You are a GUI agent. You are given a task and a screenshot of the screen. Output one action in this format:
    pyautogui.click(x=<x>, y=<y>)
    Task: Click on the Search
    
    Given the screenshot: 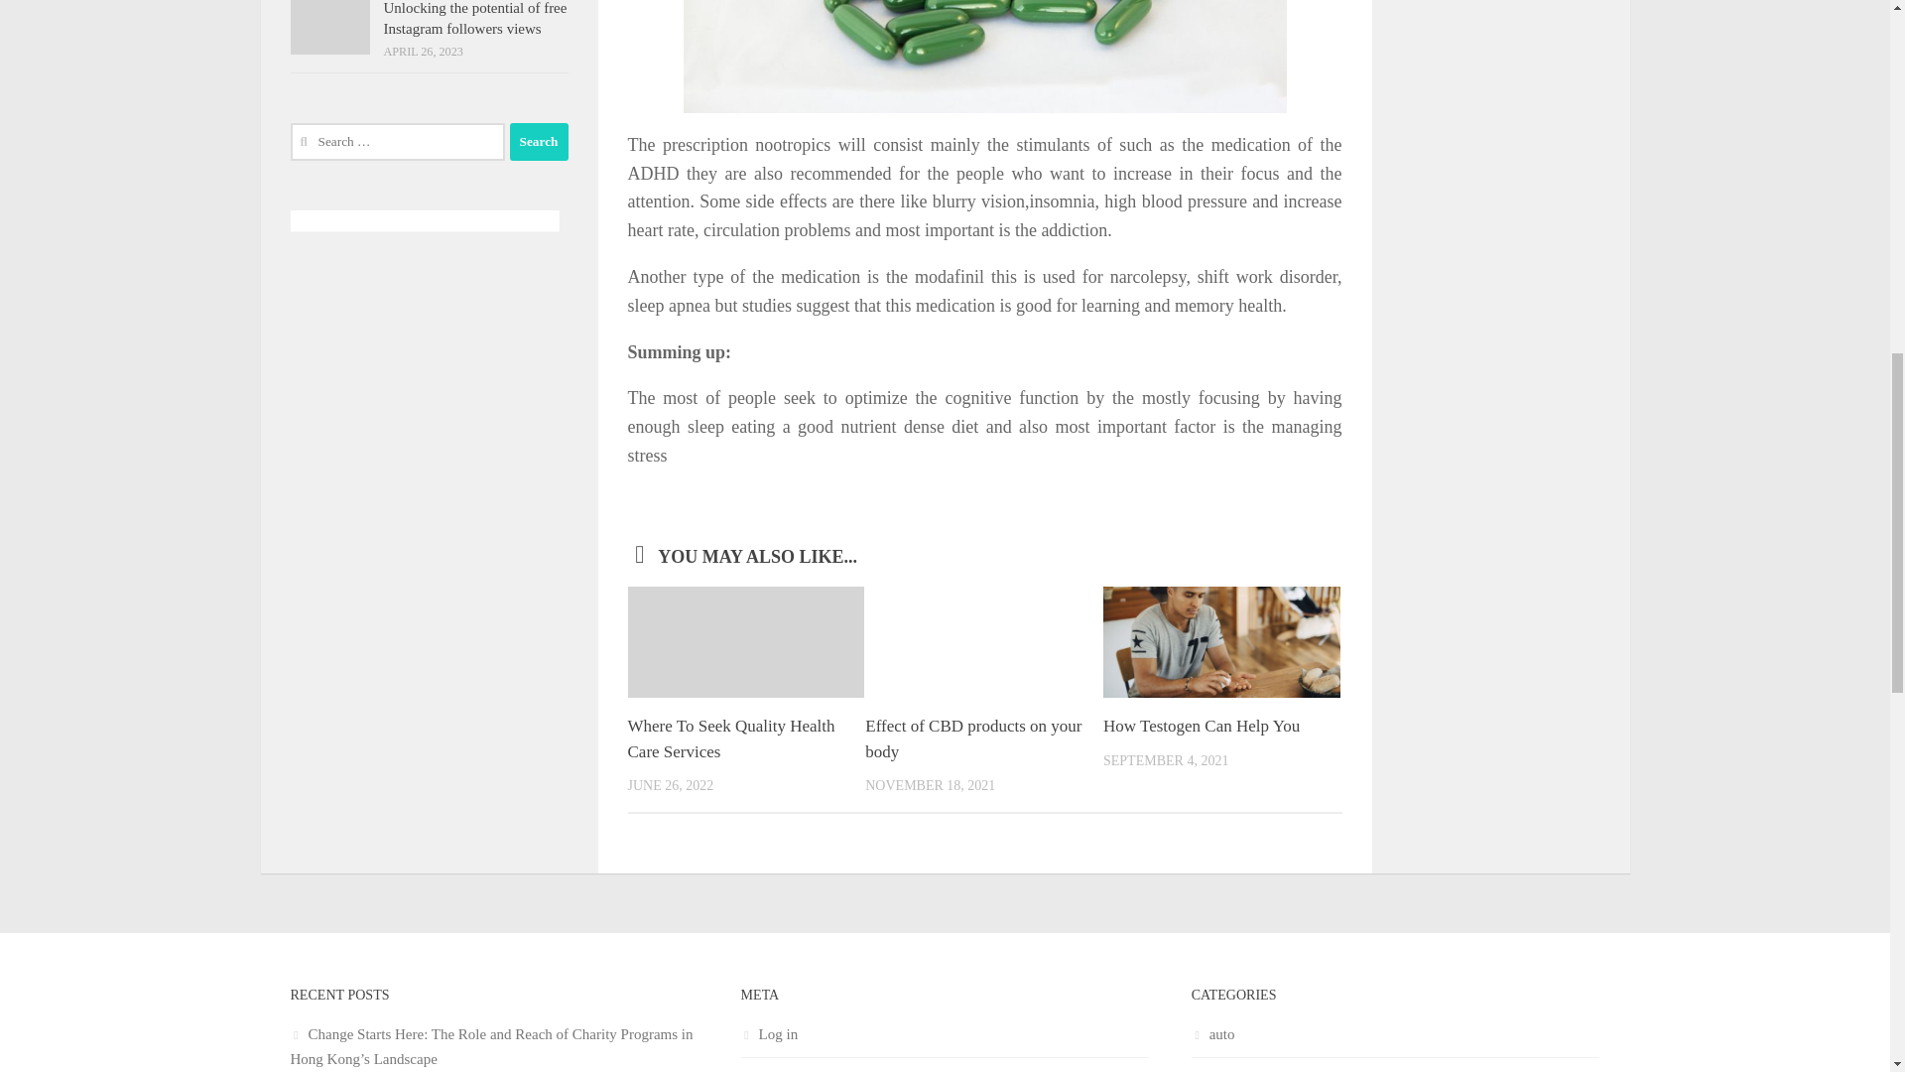 What is the action you would take?
    pyautogui.click(x=539, y=142)
    